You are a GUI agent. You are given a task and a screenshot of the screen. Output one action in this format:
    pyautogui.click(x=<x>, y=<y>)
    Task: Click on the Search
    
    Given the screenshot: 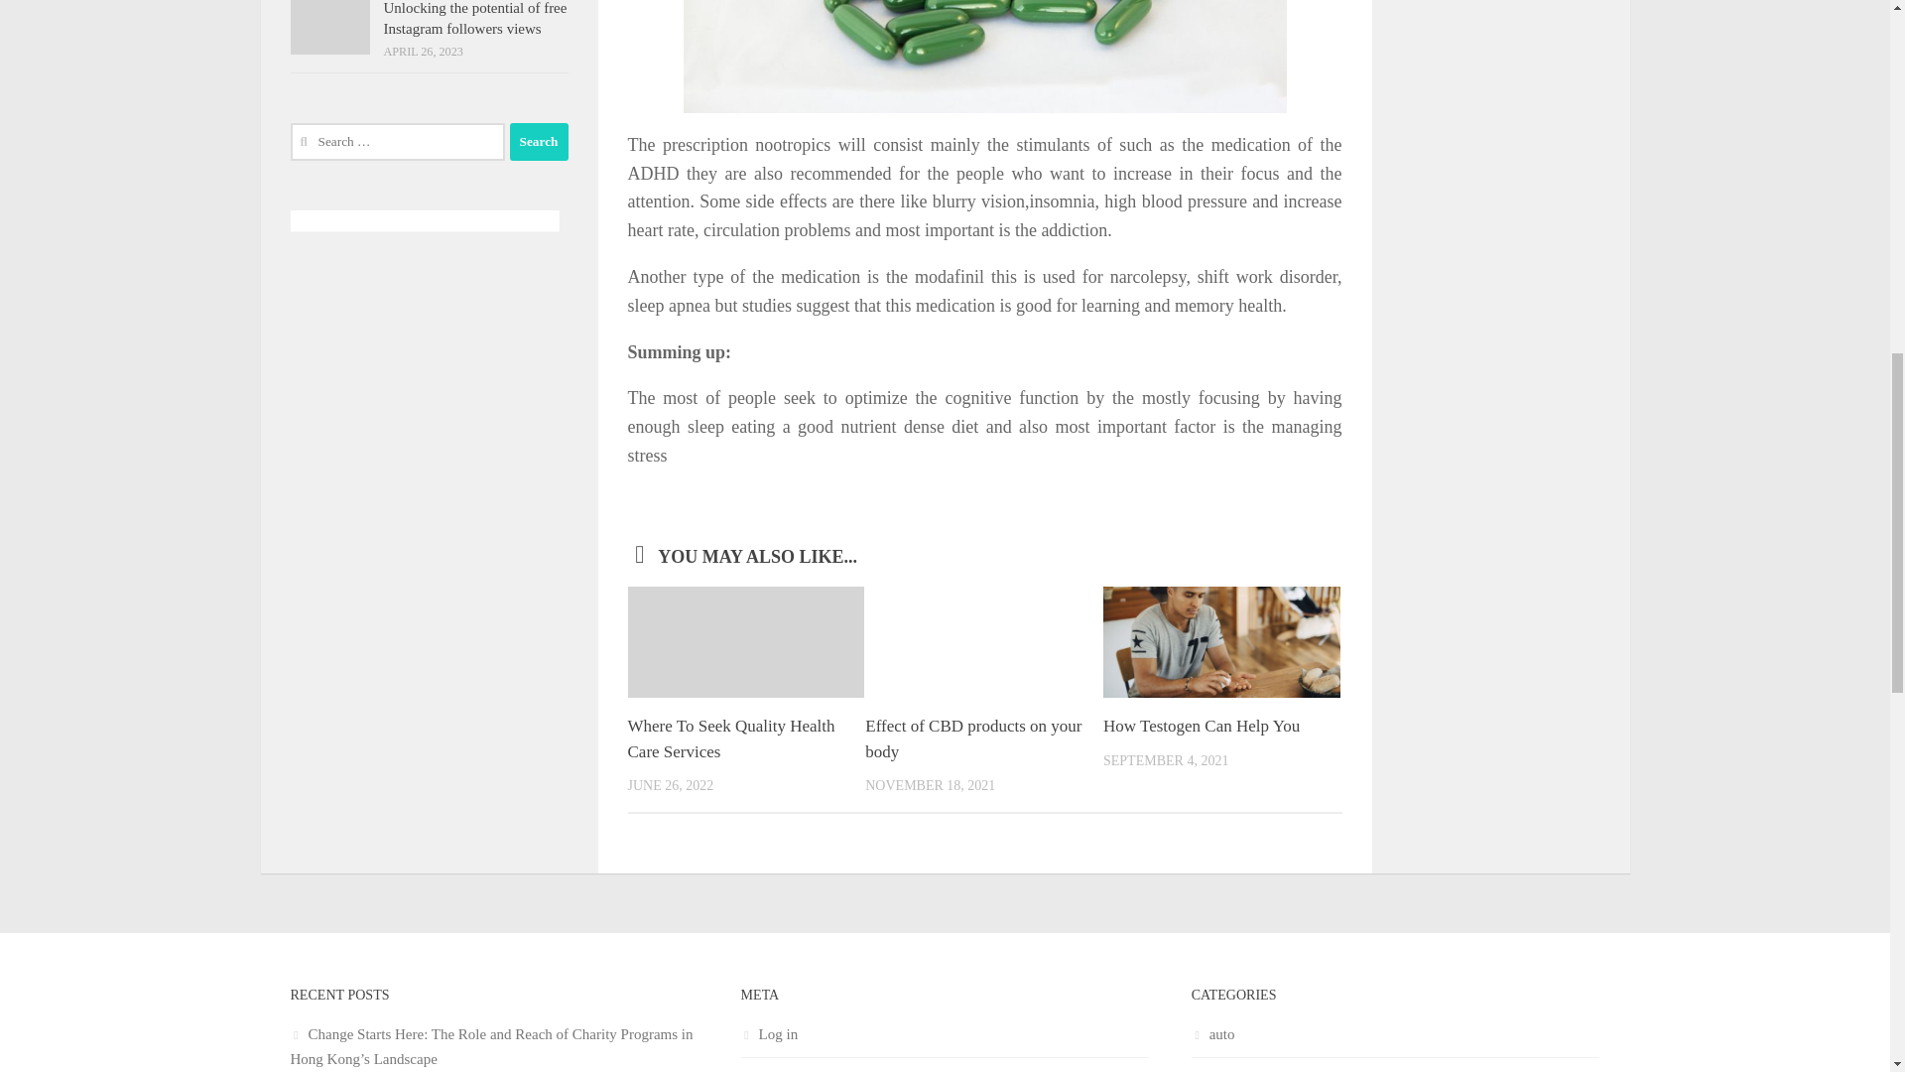 What is the action you would take?
    pyautogui.click(x=539, y=142)
    